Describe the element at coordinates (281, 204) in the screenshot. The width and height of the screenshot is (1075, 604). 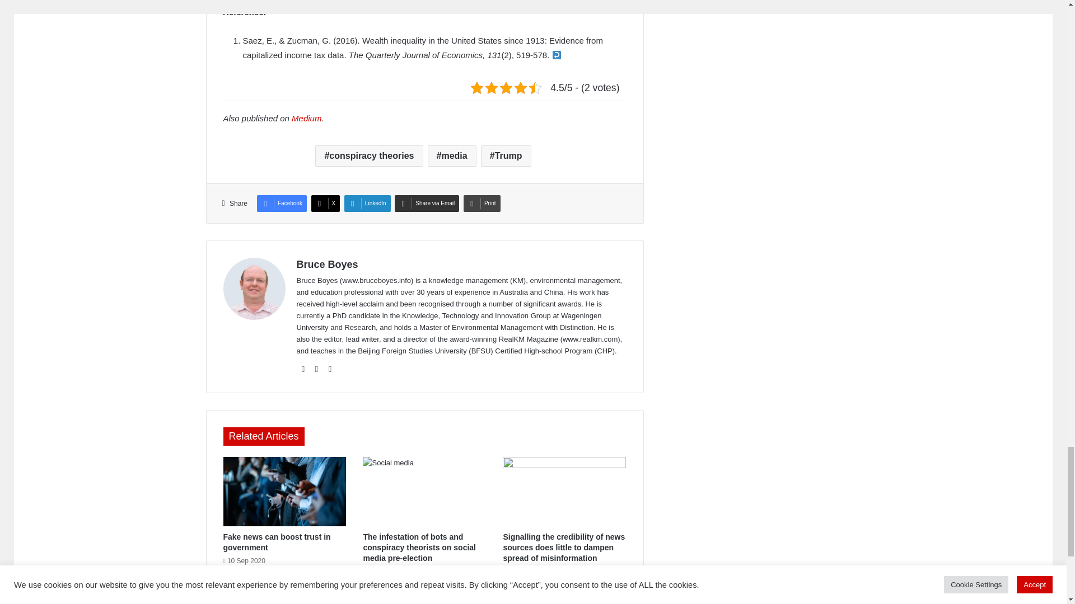
I see `Facebook` at that location.